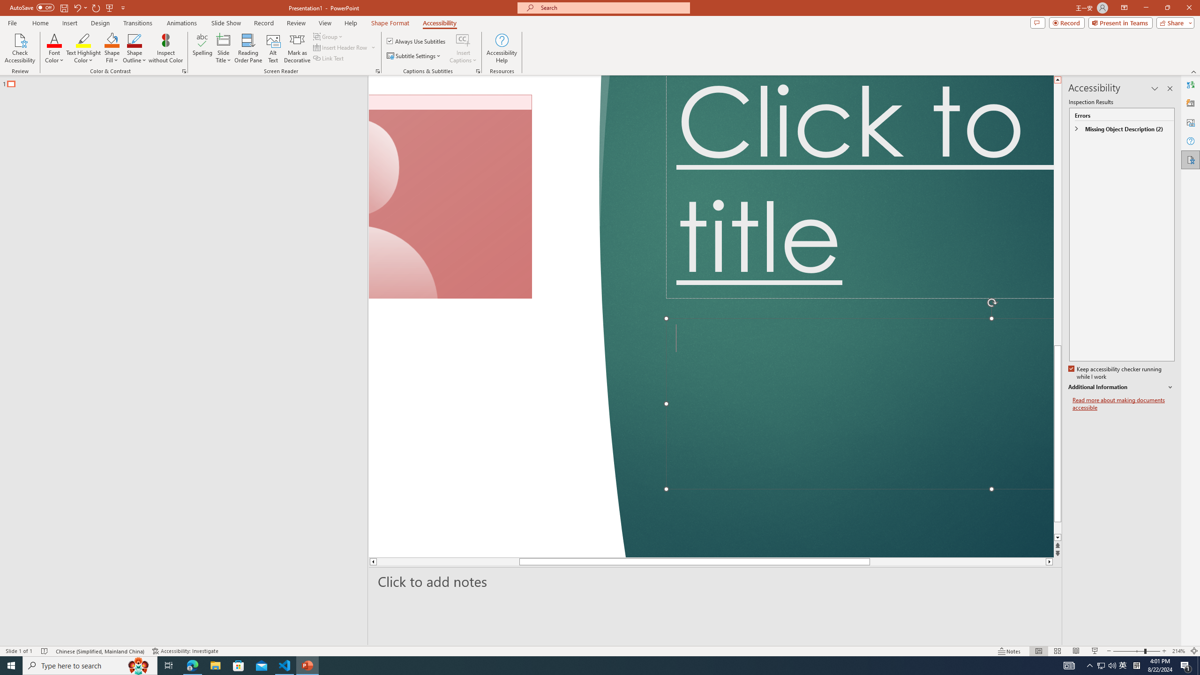  What do you see at coordinates (1124, 404) in the screenshot?
I see `Read more about making documents accessible` at bounding box center [1124, 404].